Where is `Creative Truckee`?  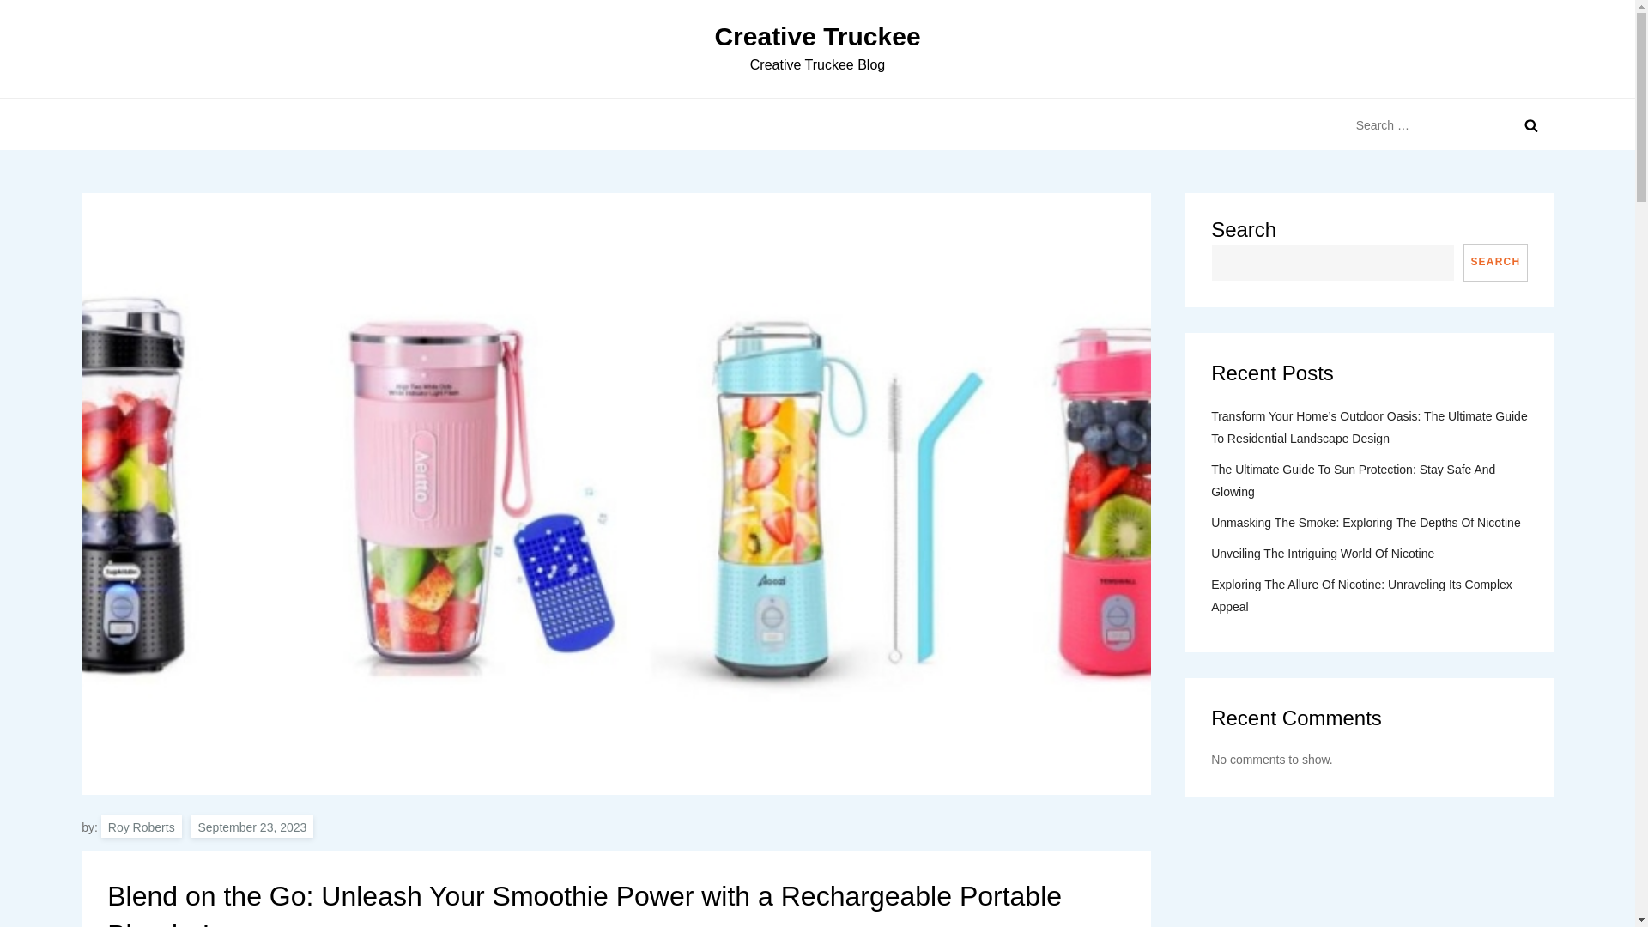 Creative Truckee is located at coordinates (816, 36).